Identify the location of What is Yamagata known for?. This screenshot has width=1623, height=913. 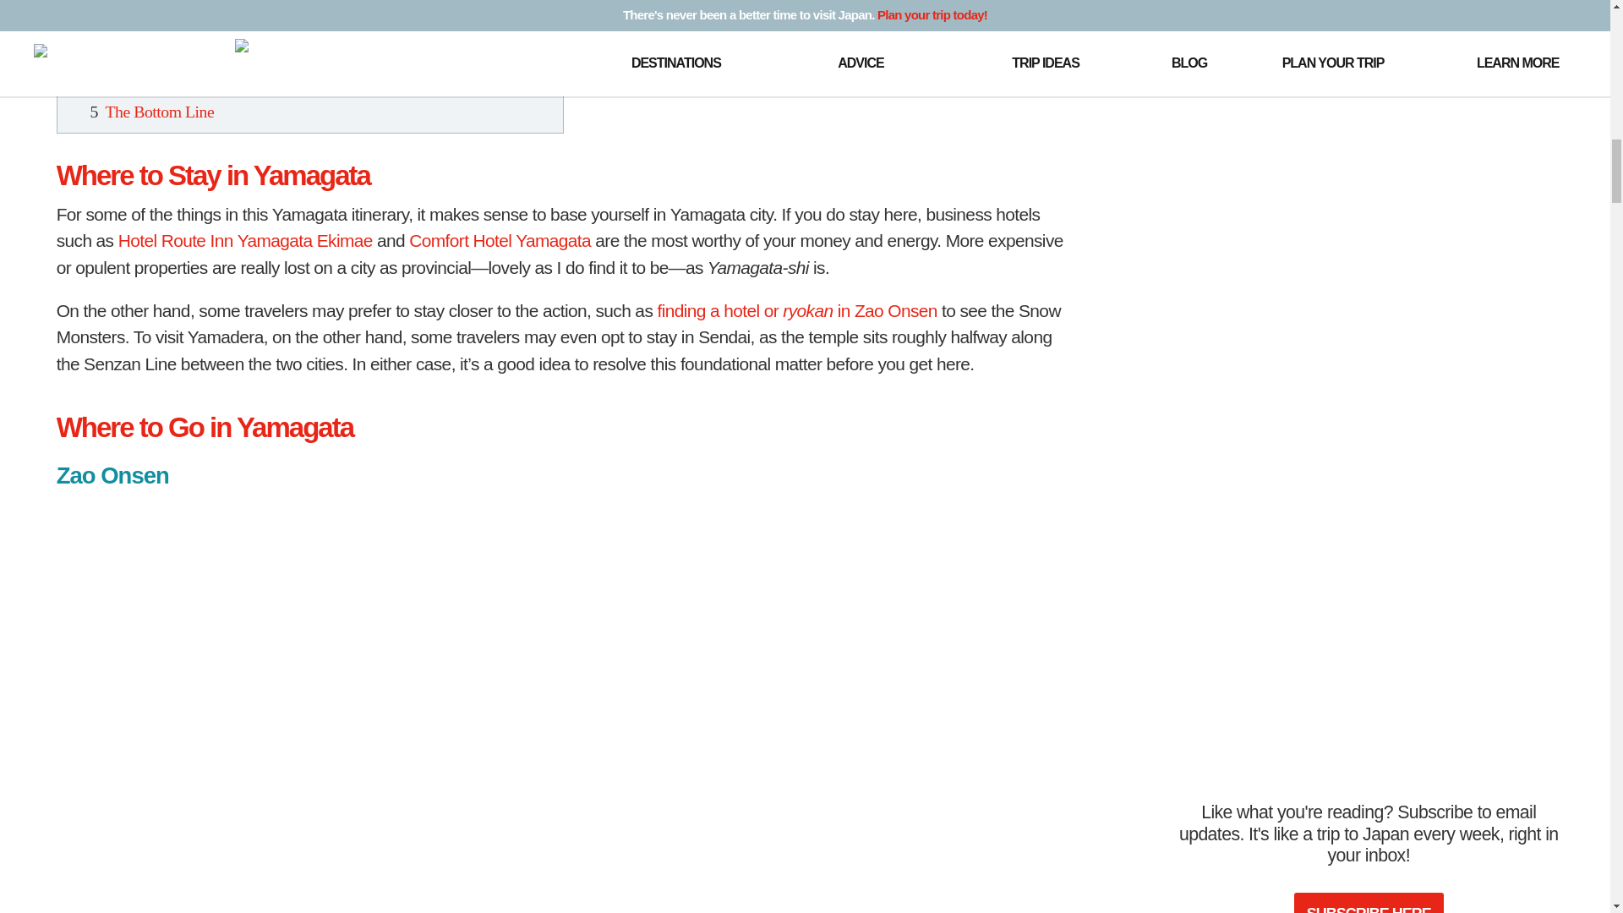
(249, 27).